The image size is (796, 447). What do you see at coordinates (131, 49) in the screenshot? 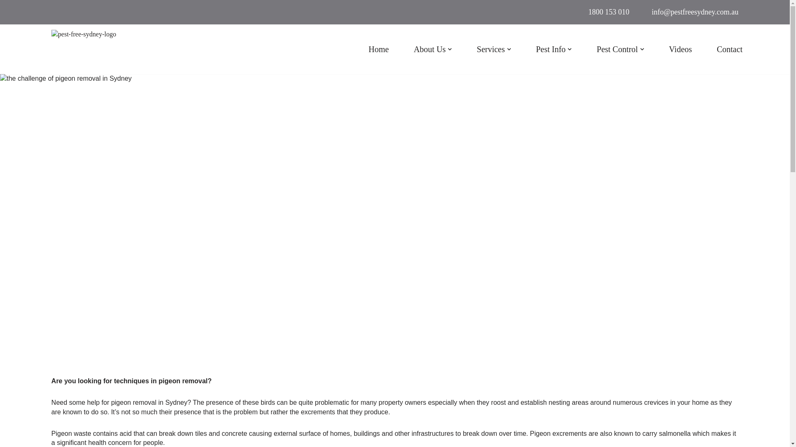
I see `Pest Free Sydney` at bounding box center [131, 49].